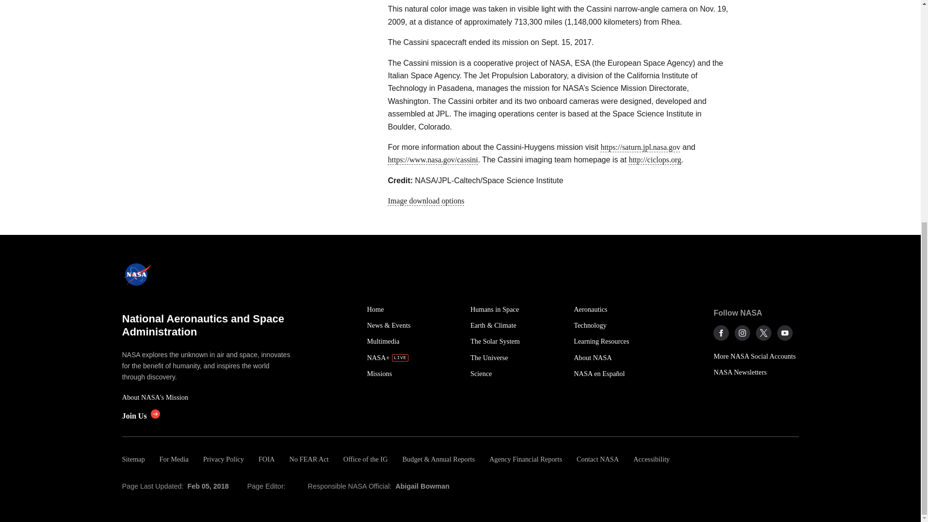  I want to click on Join Us, so click(140, 416).